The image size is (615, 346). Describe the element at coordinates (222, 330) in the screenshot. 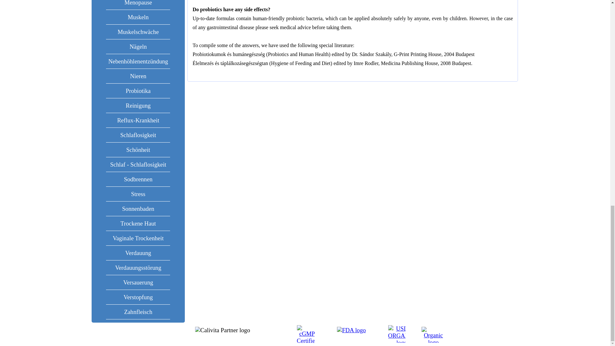

I see `Calivita Partner logo` at that location.